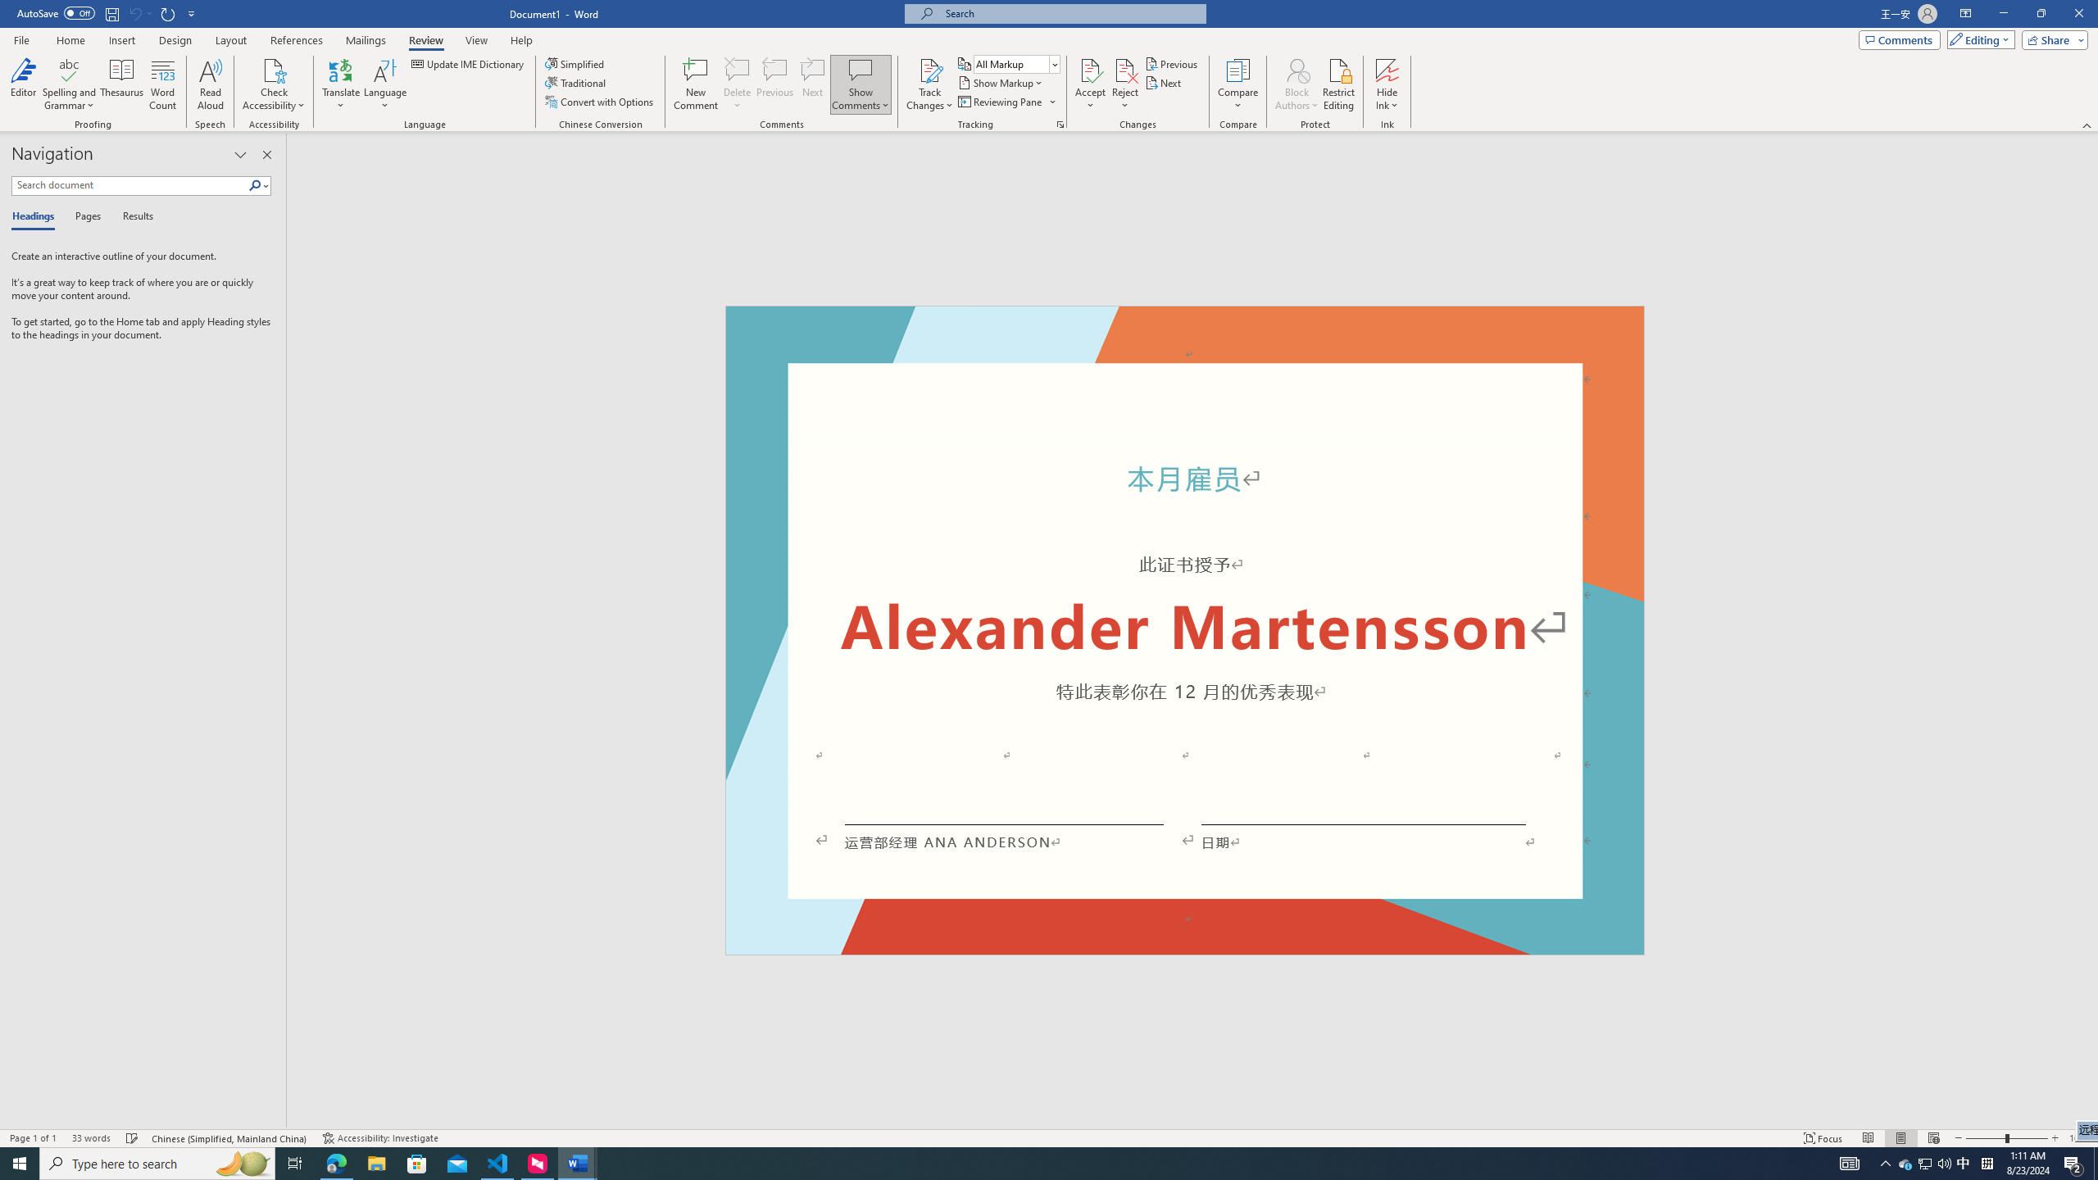 The height and width of the screenshot is (1180, 2098). I want to click on View, so click(477, 40).